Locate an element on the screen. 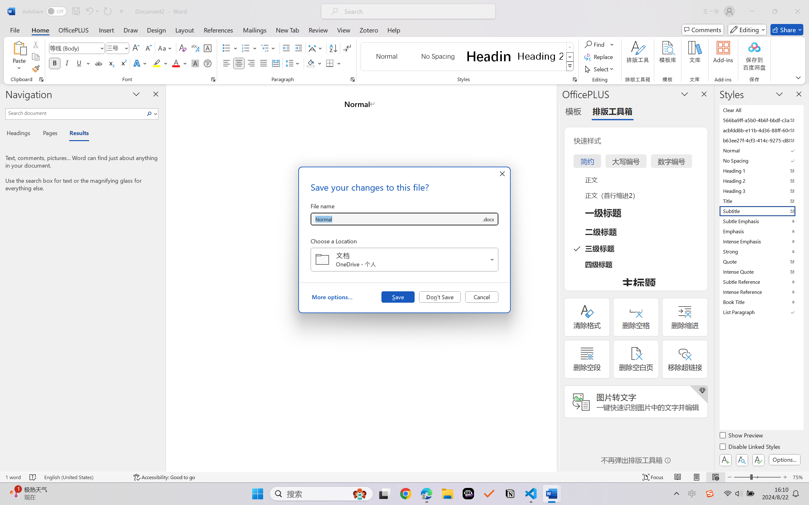  Home is located at coordinates (40, 30).